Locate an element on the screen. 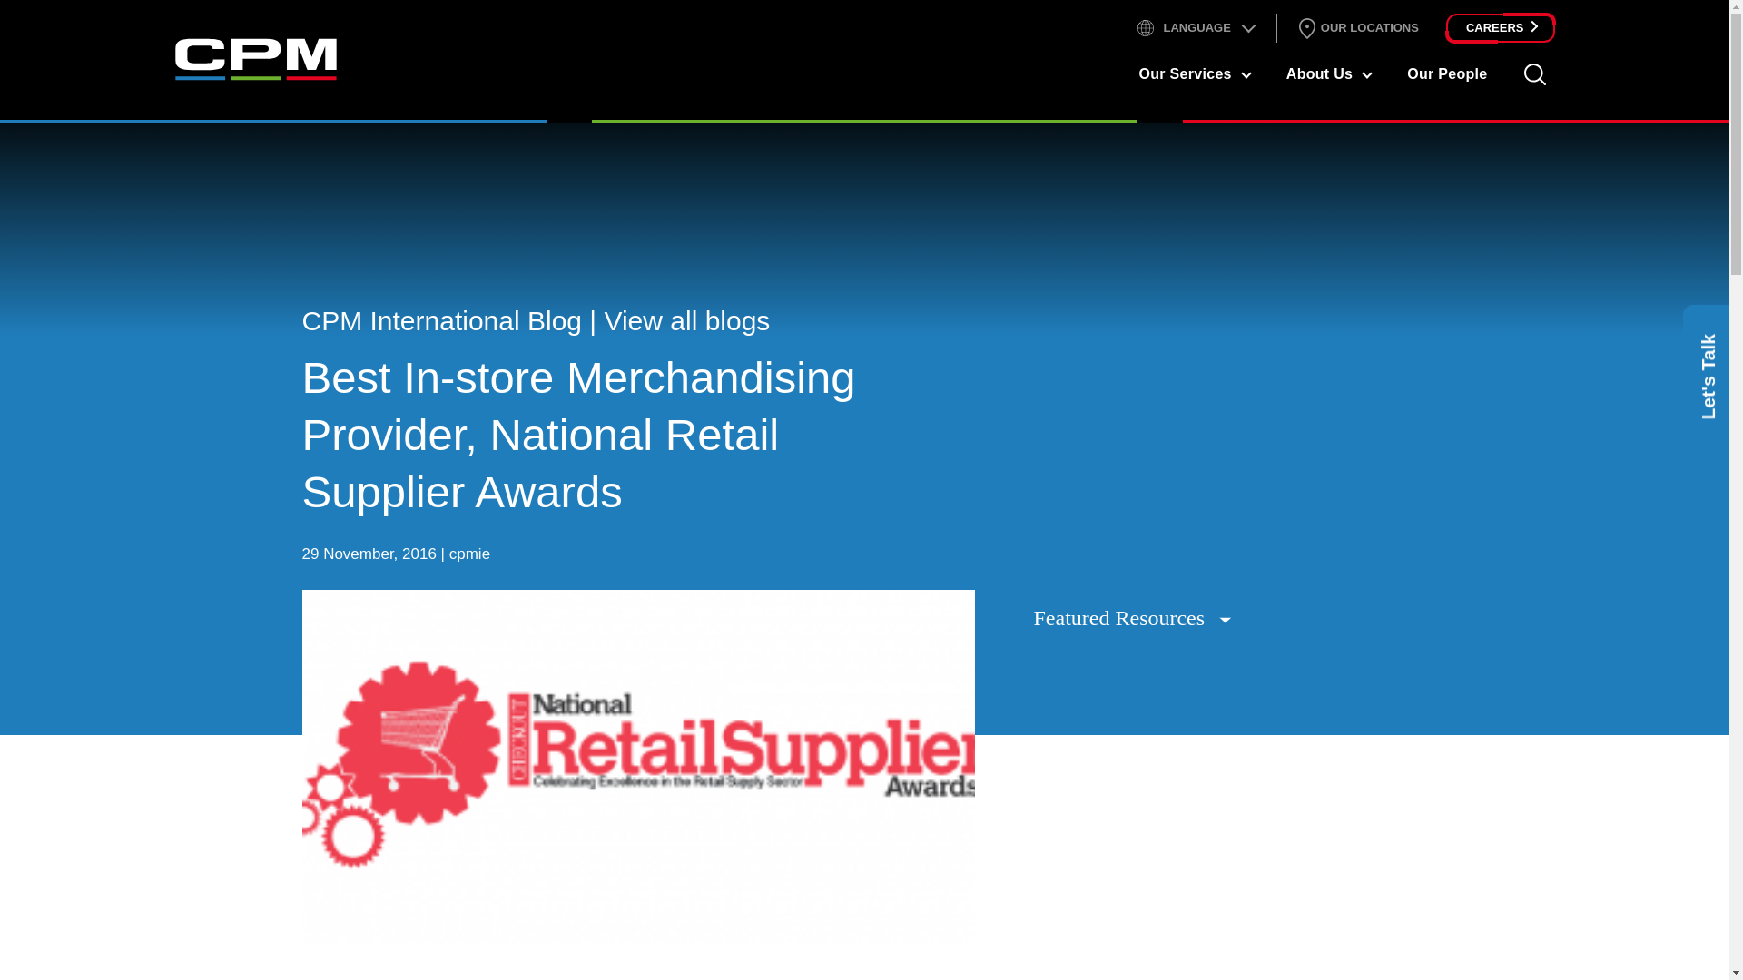  CPM Logo is located at coordinates (255, 59).